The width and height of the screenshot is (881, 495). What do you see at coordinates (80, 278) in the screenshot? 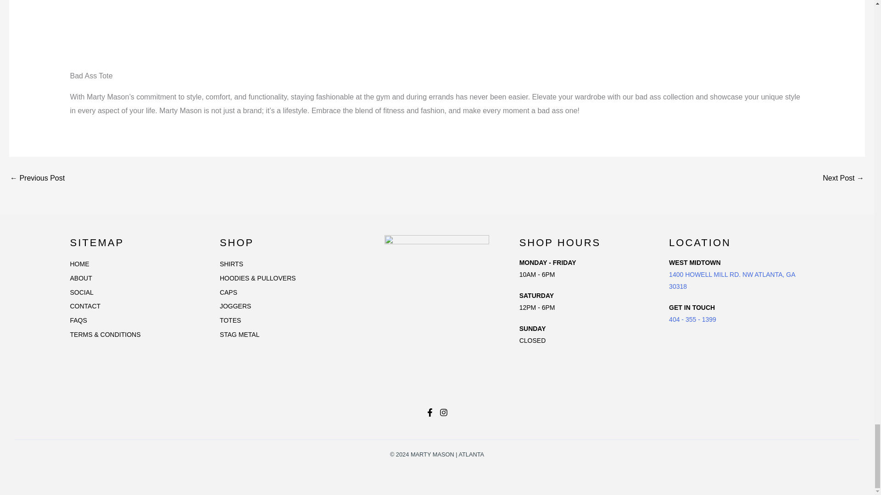
I see `ABOUT` at bounding box center [80, 278].